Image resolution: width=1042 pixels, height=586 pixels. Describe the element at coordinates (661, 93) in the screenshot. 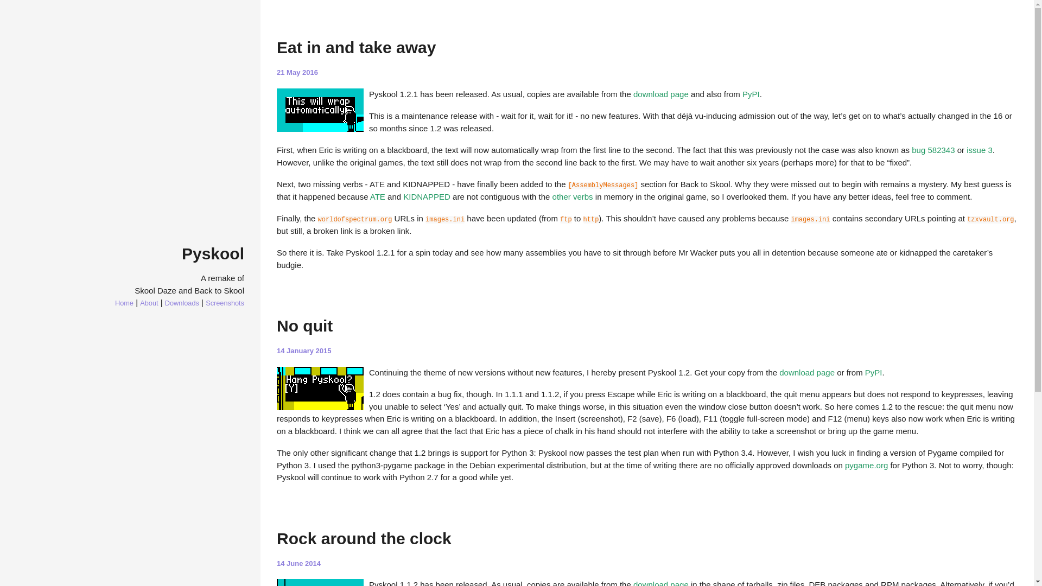

I see `download page` at that location.